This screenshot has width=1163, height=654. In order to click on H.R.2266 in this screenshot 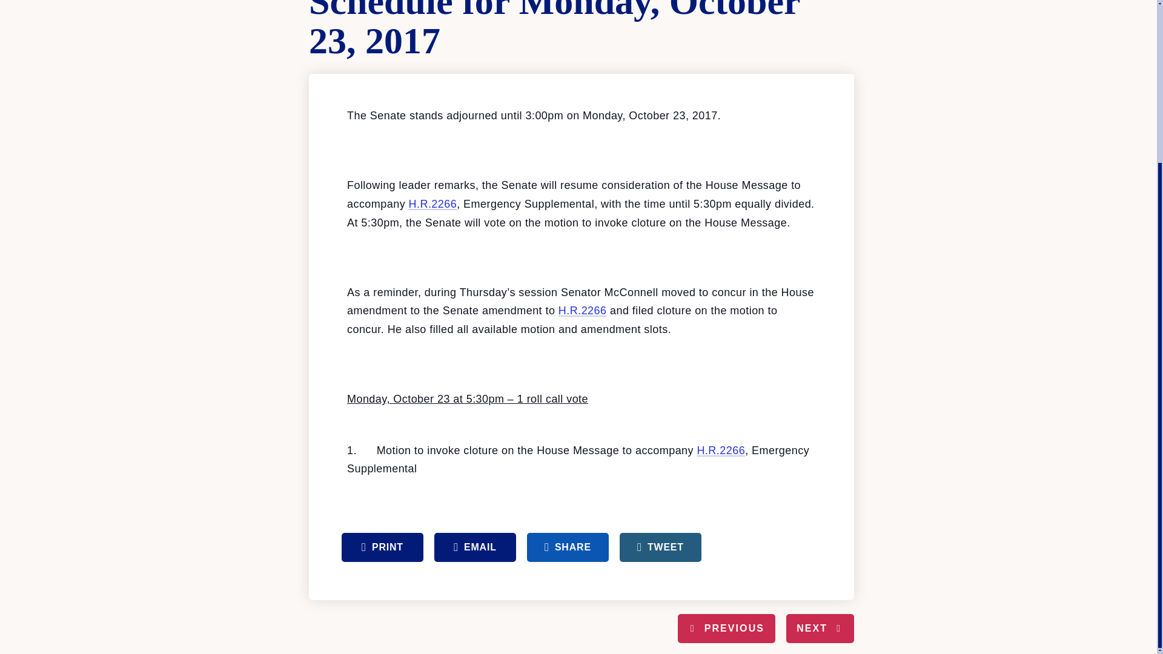, I will do `click(721, 451)`.